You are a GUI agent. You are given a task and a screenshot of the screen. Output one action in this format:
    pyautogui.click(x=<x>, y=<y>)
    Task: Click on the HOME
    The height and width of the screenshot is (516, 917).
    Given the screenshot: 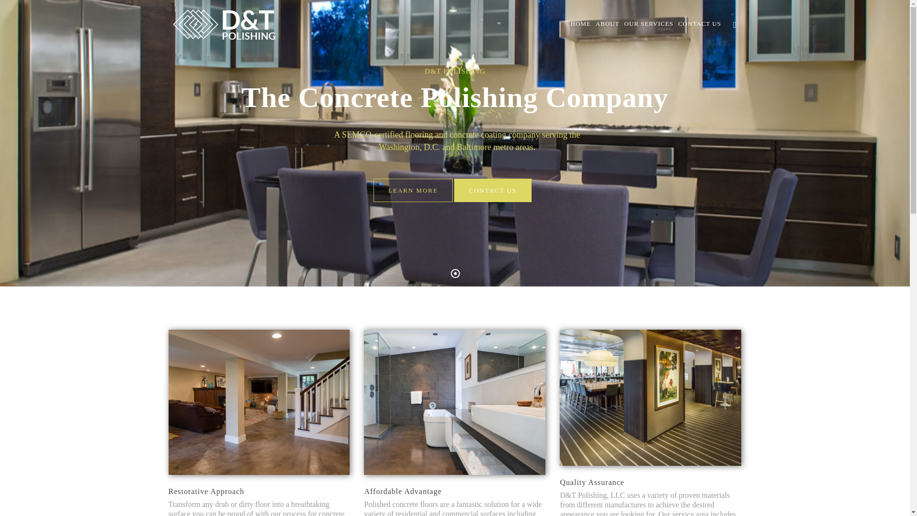 What is the action you would take?
    pyautogui.click(x=580, y=24)
    